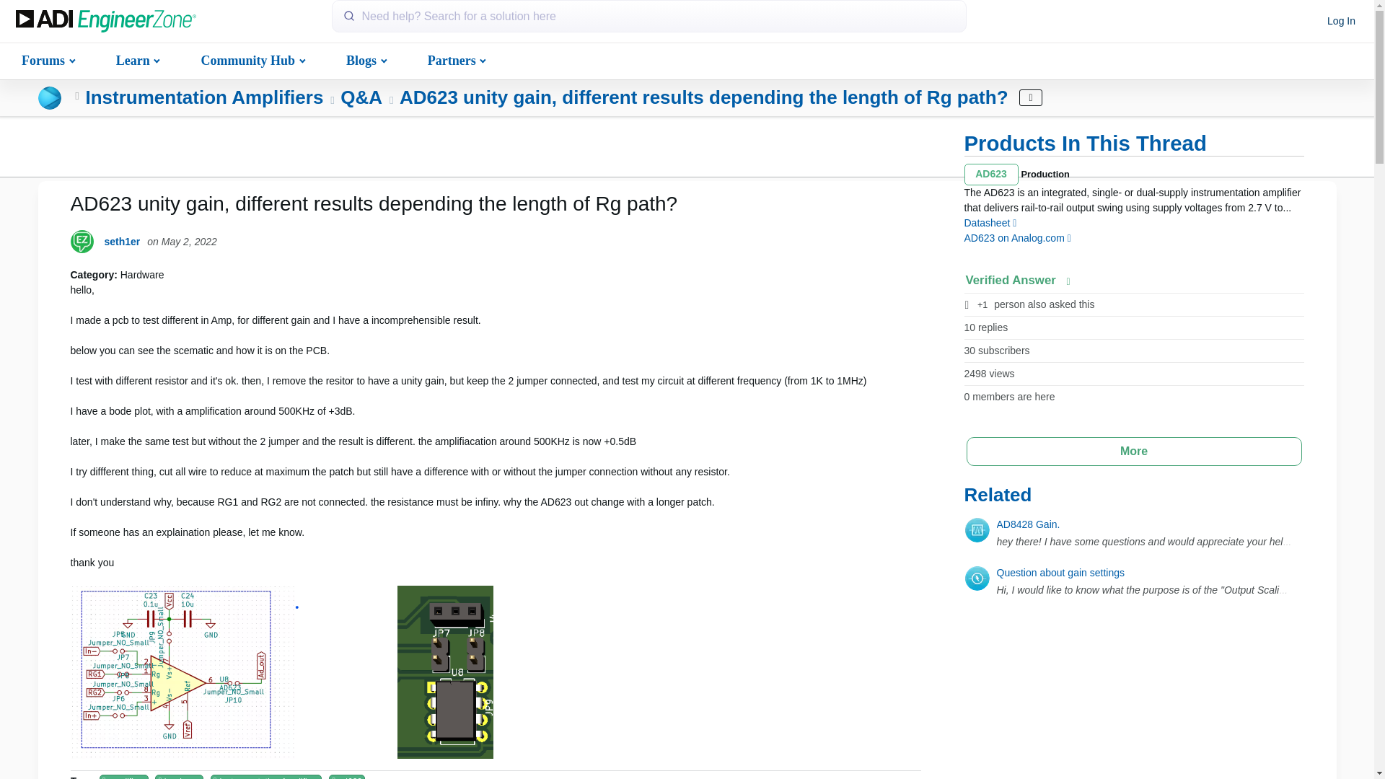  I want to click on Up to Amplifiers, so click(77, 97).